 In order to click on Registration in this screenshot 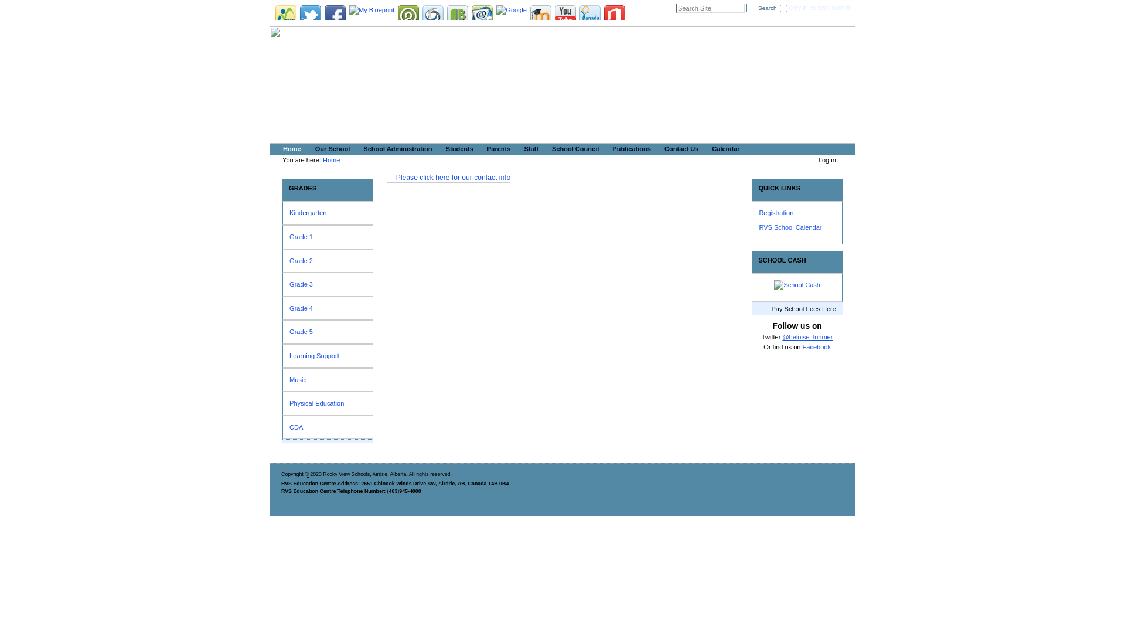, I will do `click(776, 213)`.